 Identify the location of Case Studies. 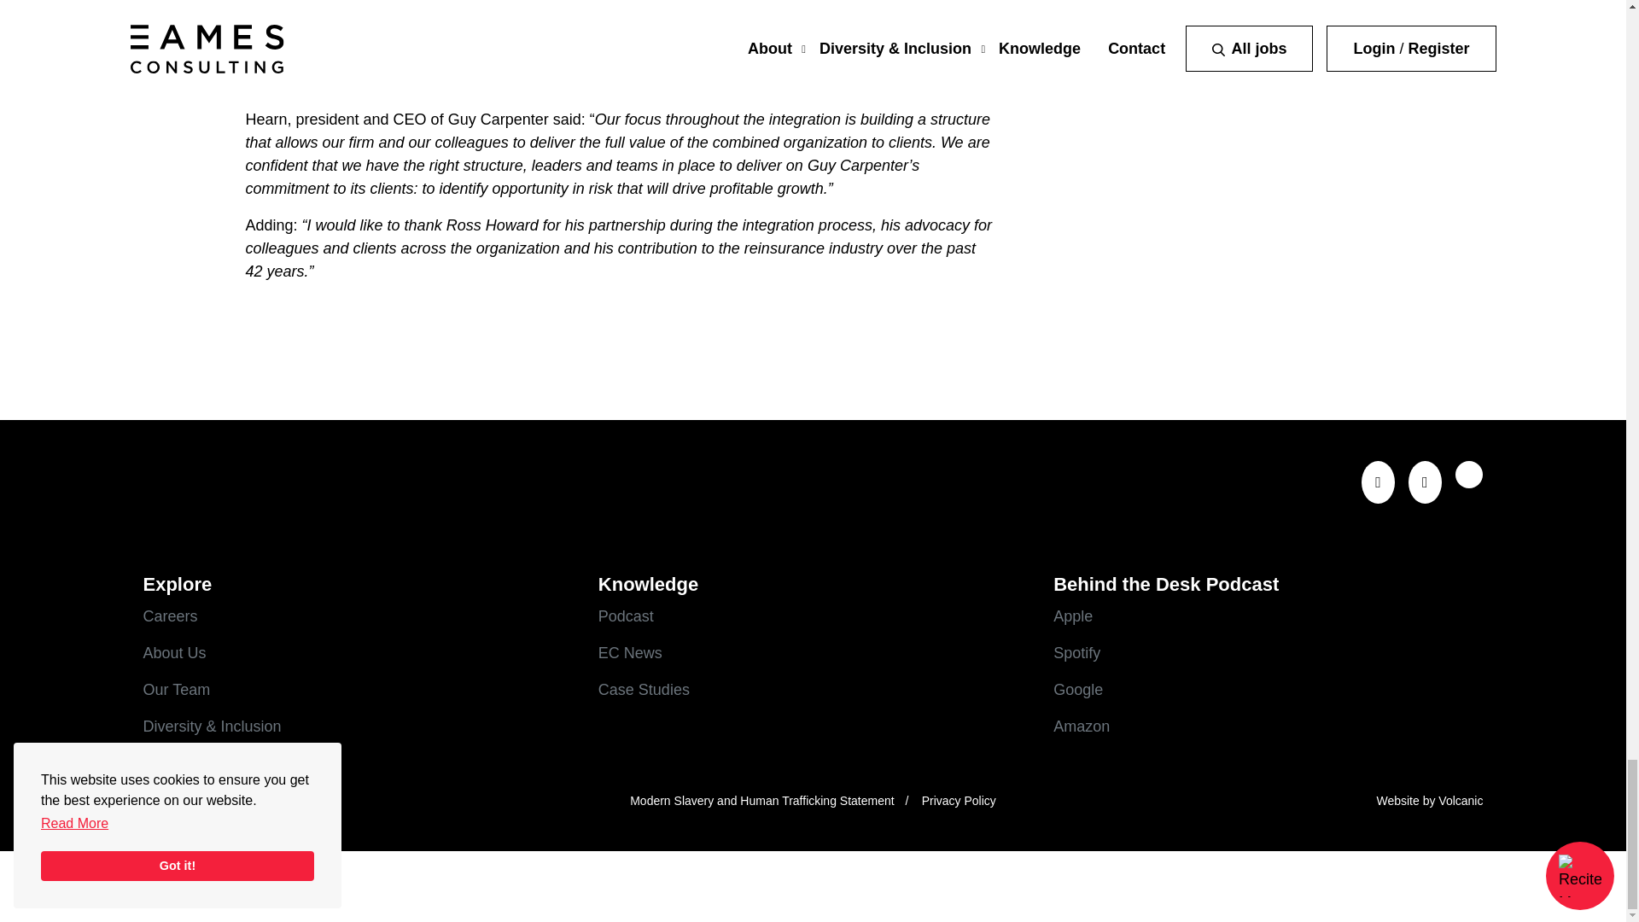
(813, 690).